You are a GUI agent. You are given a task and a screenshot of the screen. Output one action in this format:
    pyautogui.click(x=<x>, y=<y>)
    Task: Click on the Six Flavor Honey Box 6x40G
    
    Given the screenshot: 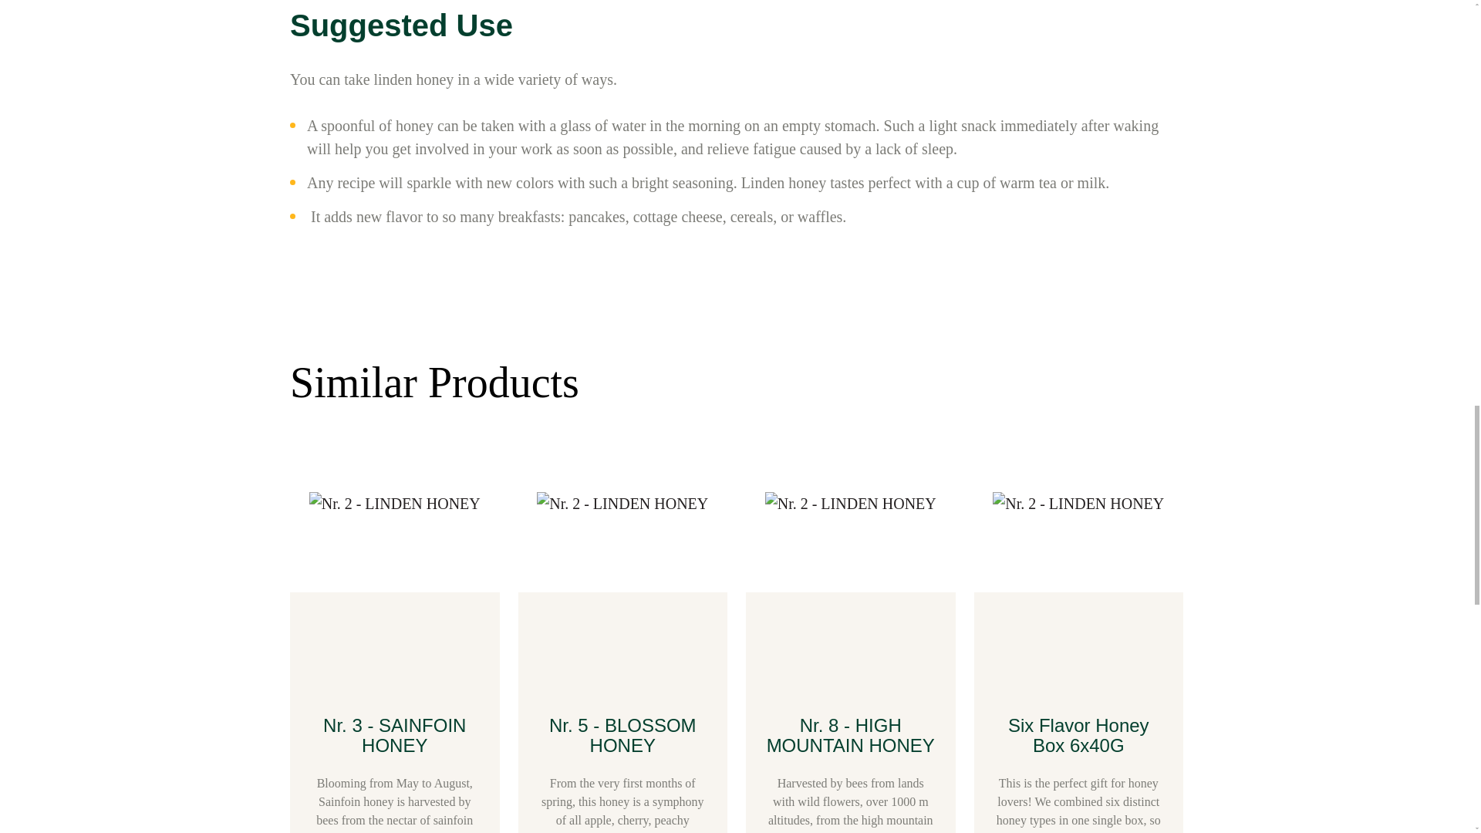 What is the action you would take?
    pyautogui.click(x=1078, y=734)
    